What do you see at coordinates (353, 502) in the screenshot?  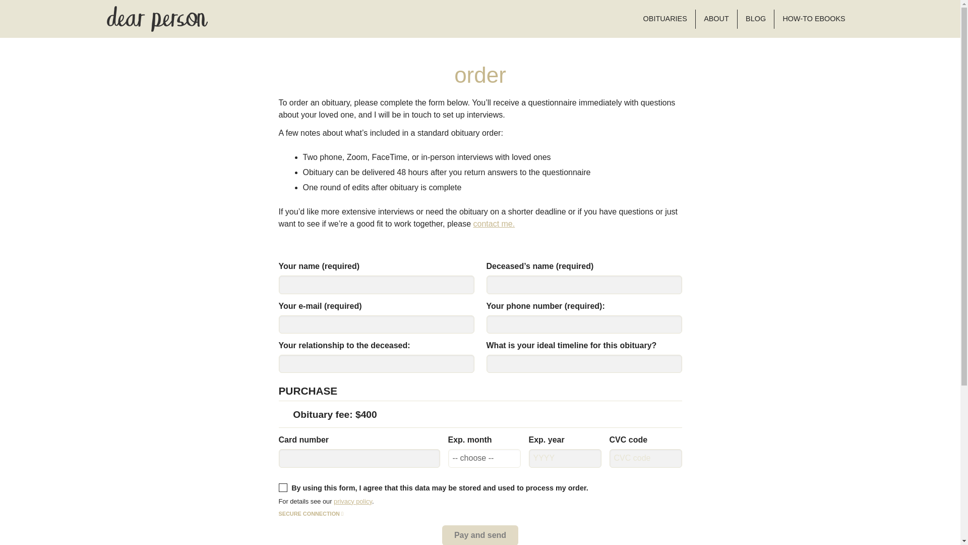 I see `privacy policy` at bounding box center [353, 502].